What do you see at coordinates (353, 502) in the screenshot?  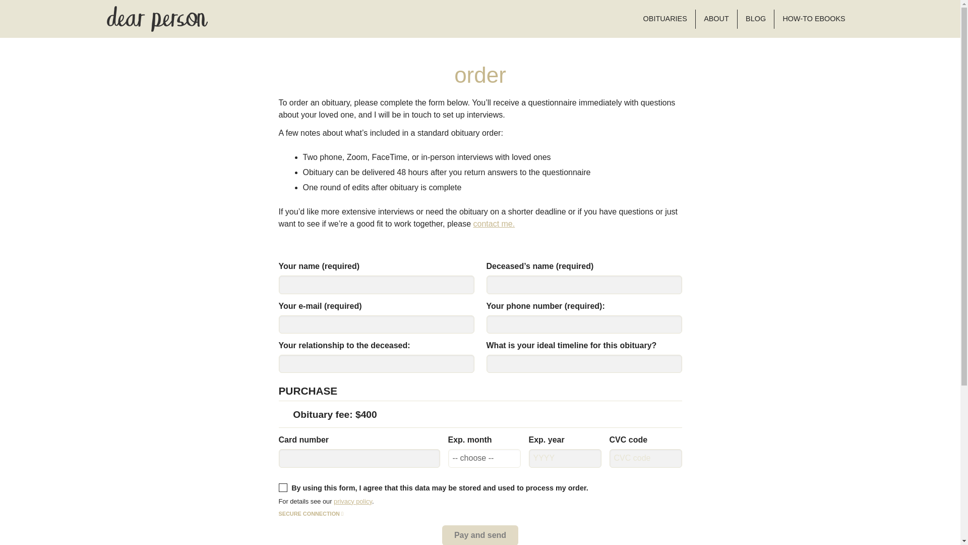 I see `privacy policy` at bounding box center [353, 502].